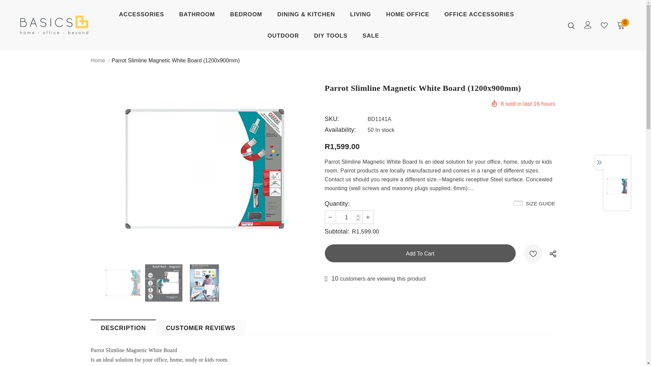  I want to click on DIY TOOLS, so click(331, 37).